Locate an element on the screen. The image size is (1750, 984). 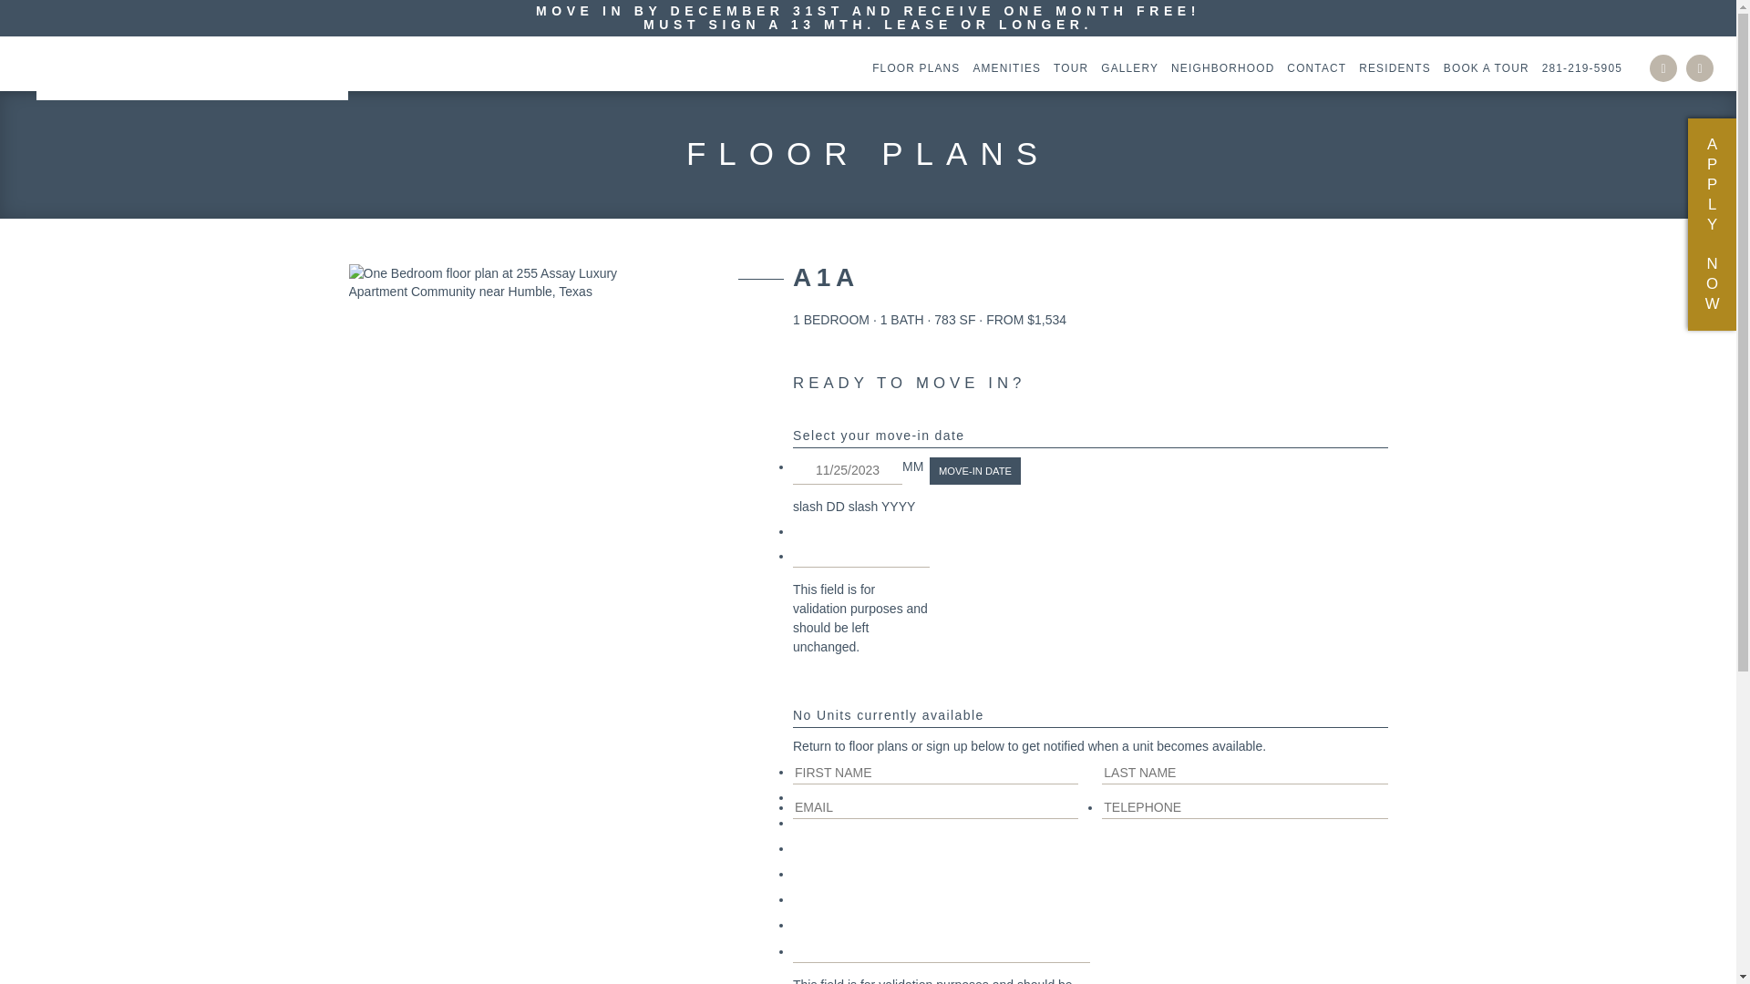
255 ASSAY is located at coordinates (192, 68).